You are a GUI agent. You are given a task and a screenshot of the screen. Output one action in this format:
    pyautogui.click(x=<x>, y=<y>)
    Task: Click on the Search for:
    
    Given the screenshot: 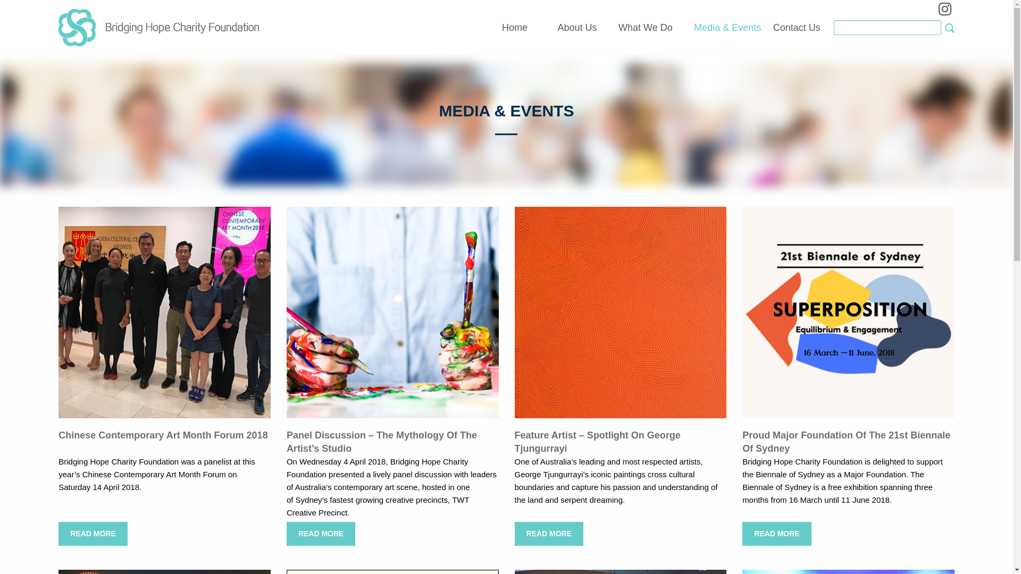 What is the action you would take?
    pyautogui.click(x=888, y=28)
    